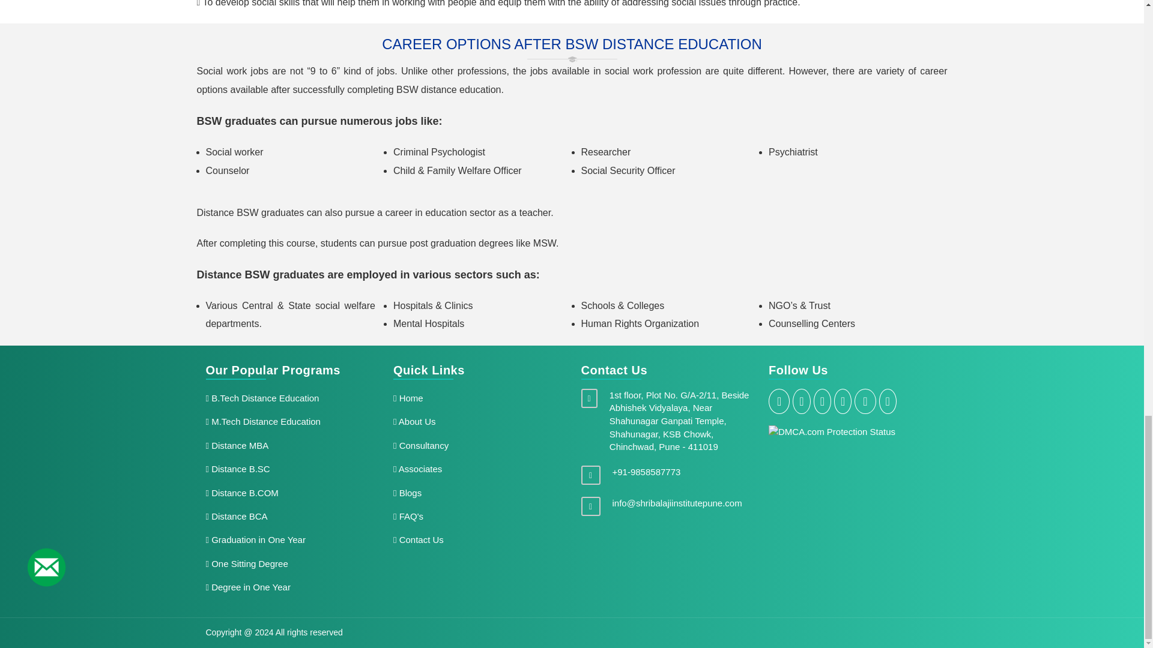 This screenshot has width=1153, height=648. I want to click on Distance B.SC, so click(290, 469).